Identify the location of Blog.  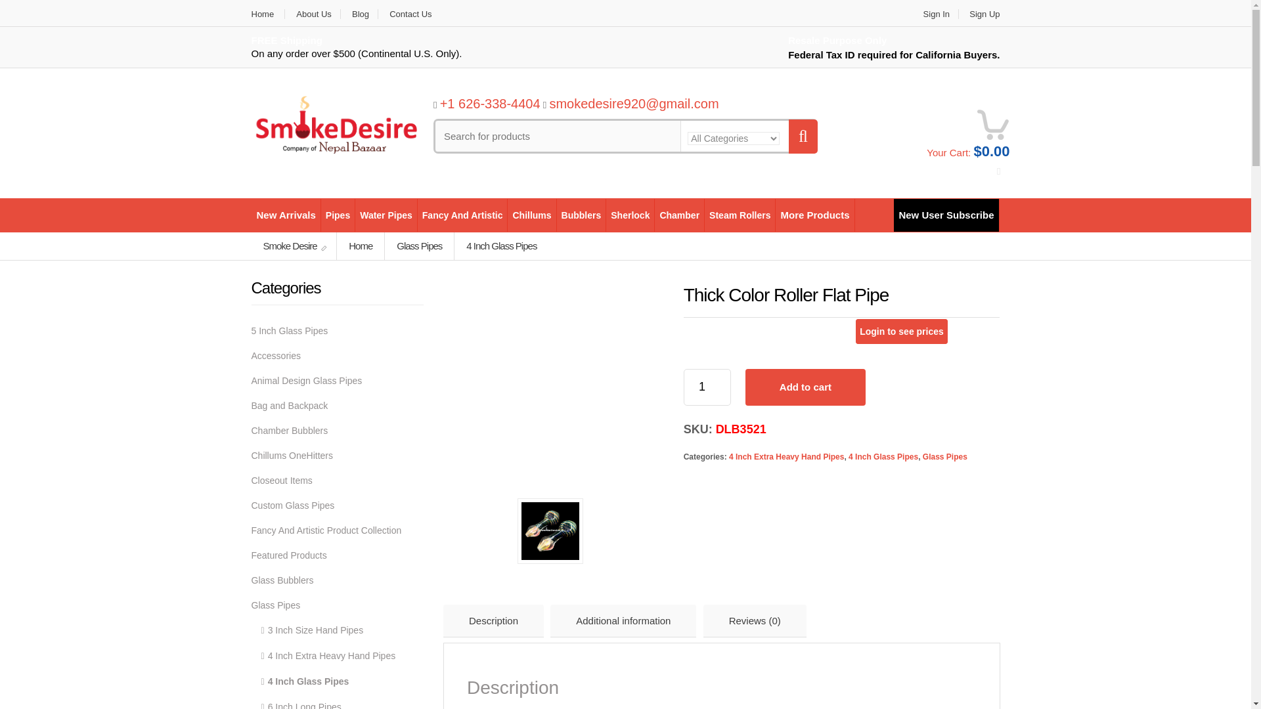
(361, 14).